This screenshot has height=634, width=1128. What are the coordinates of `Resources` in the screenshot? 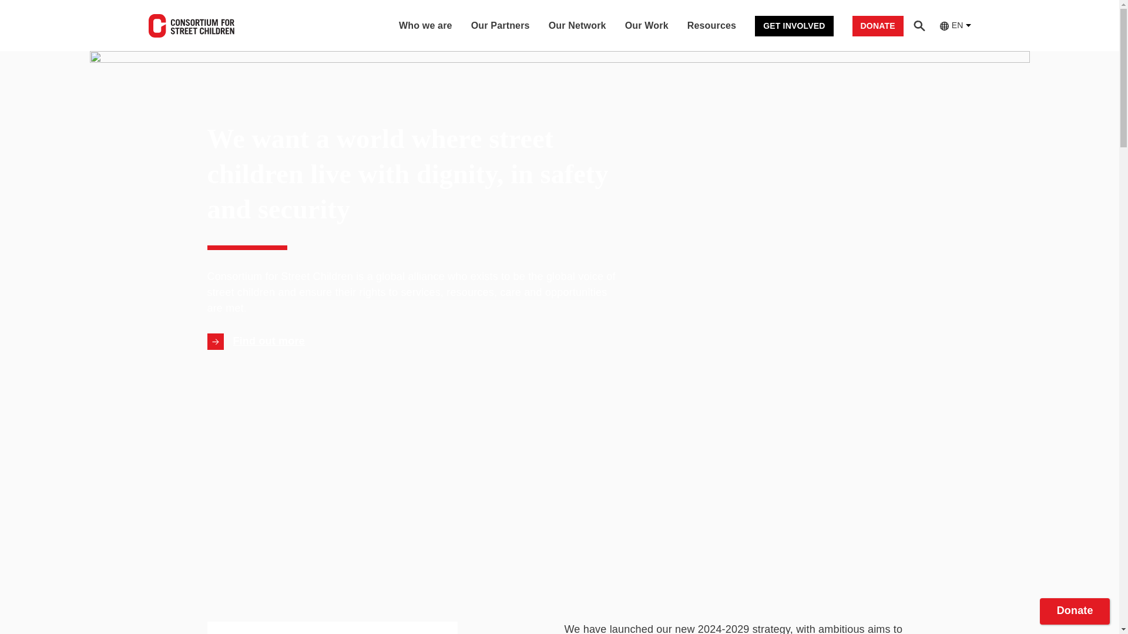 It's located at (711, 26).